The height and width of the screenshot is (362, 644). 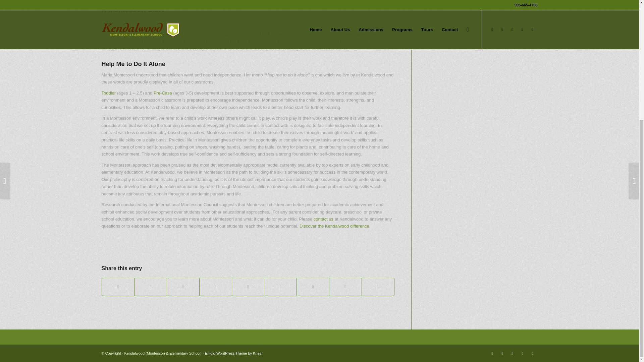 I want to click on Pre-Casa, so click(x=163, y=93).